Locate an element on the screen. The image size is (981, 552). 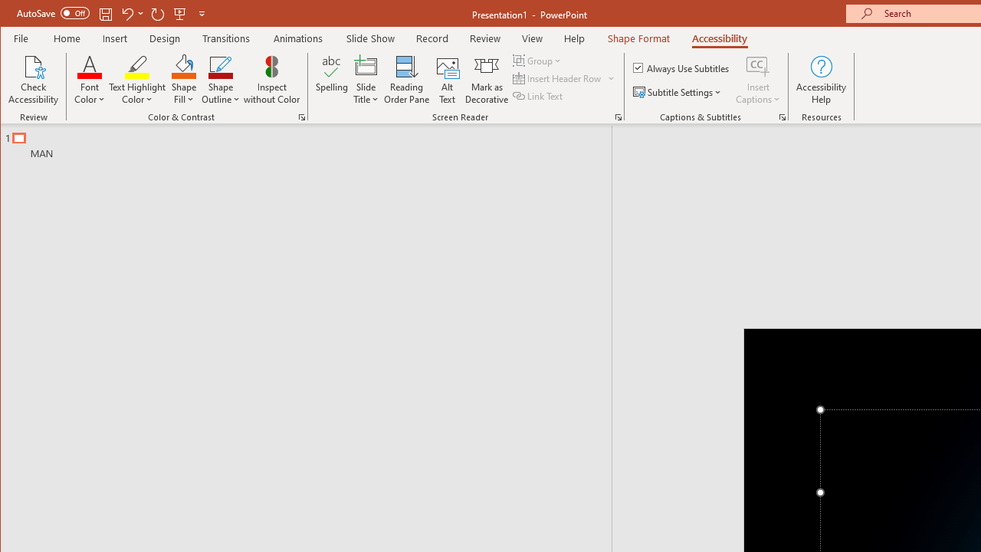
Outline is located at coordinates (313, 142).